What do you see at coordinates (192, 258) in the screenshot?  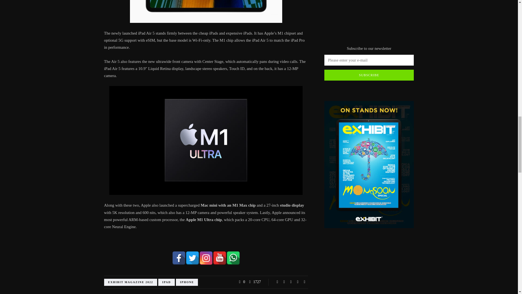 I see `Twitter` at bounding box center [192, 258].